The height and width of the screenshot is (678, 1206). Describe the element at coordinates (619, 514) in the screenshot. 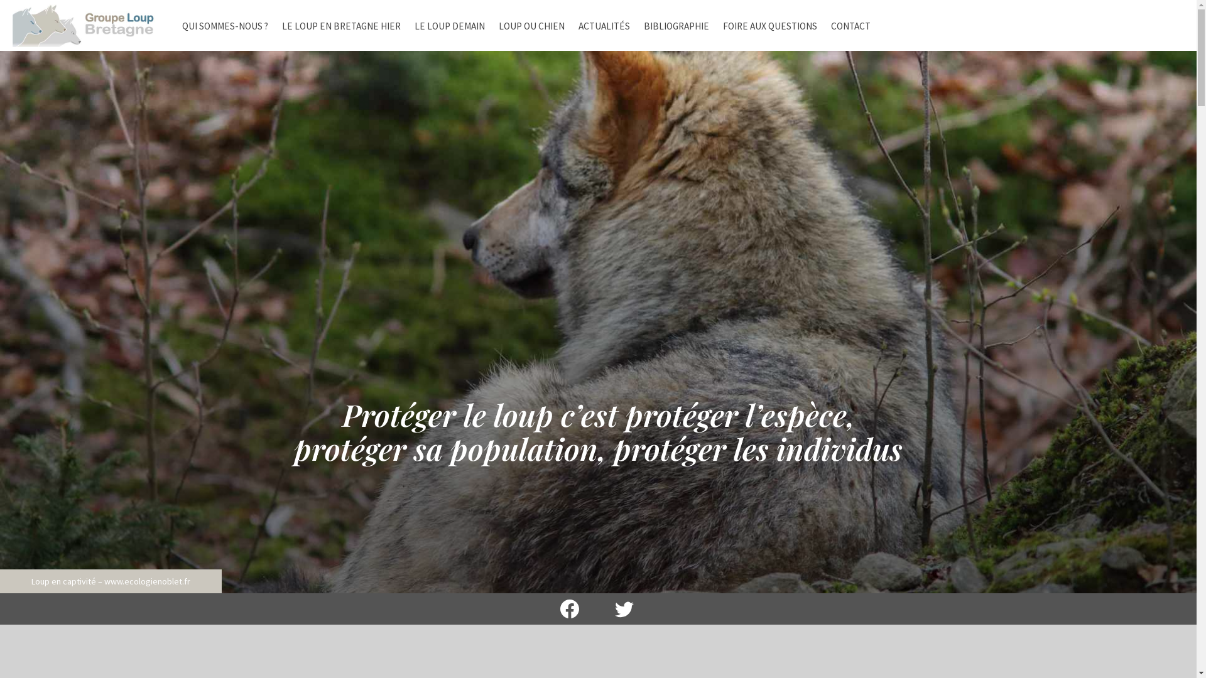

I see `FAQ` at that location.